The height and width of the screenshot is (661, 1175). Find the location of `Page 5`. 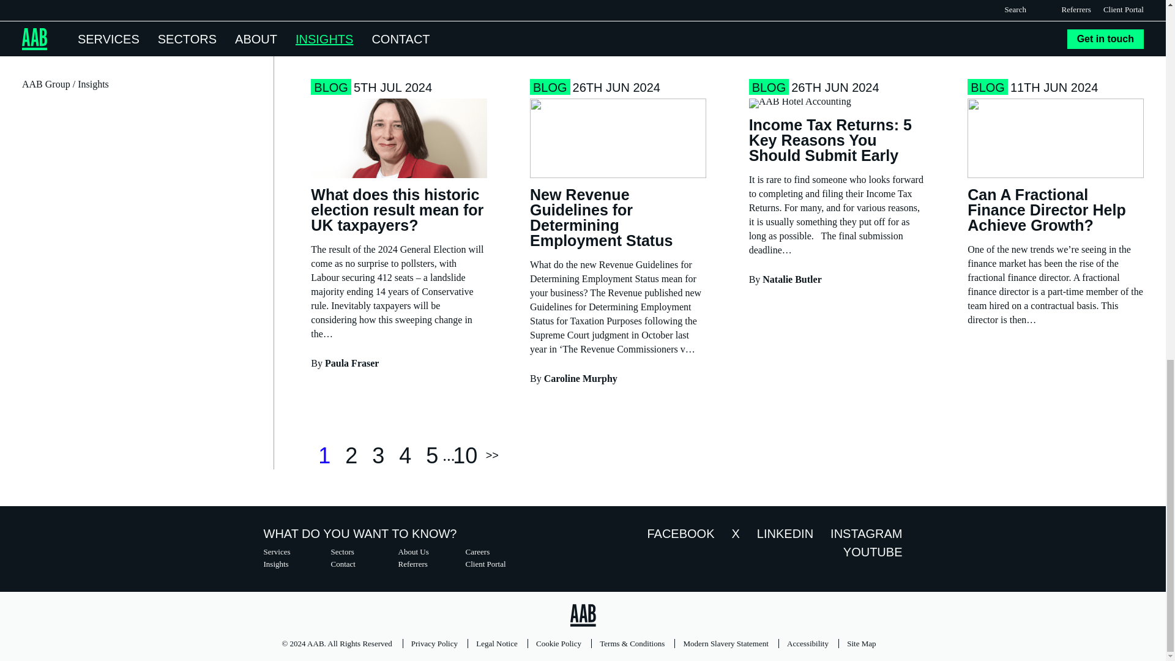

Page 5 is located at coordinates (431, 455).